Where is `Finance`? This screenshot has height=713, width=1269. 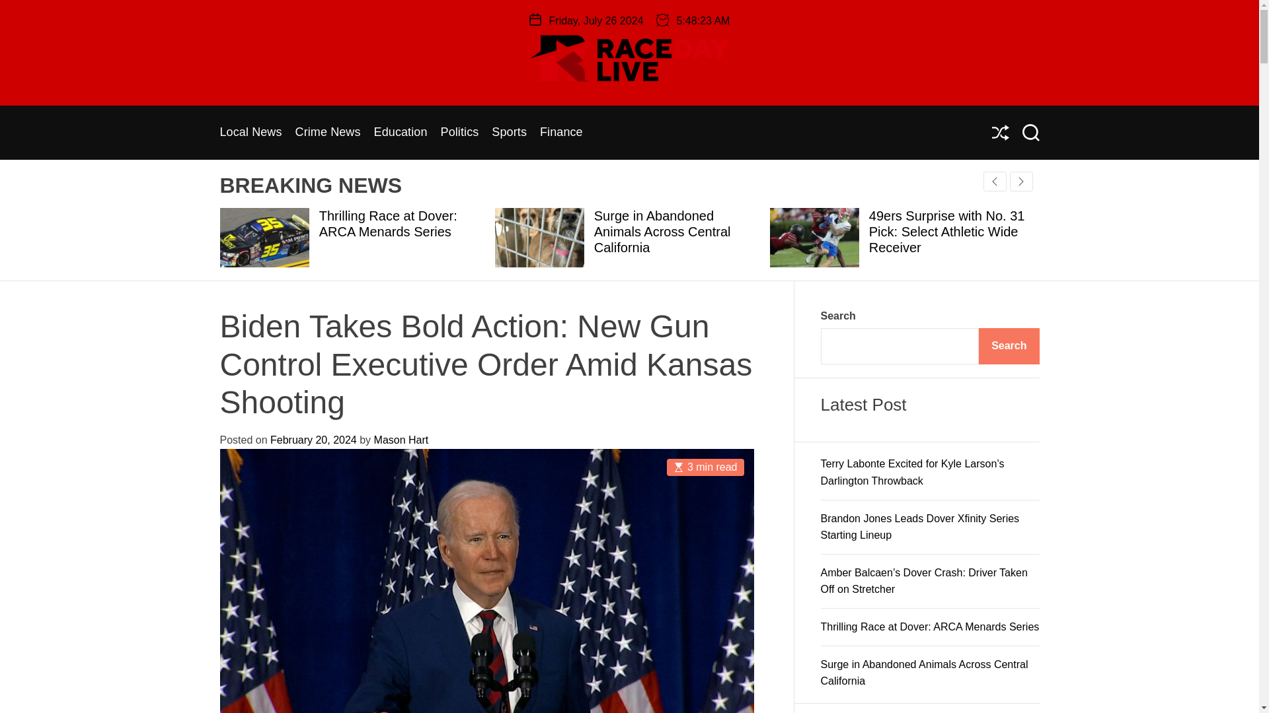
Finance is located at coordinates (561, 133).